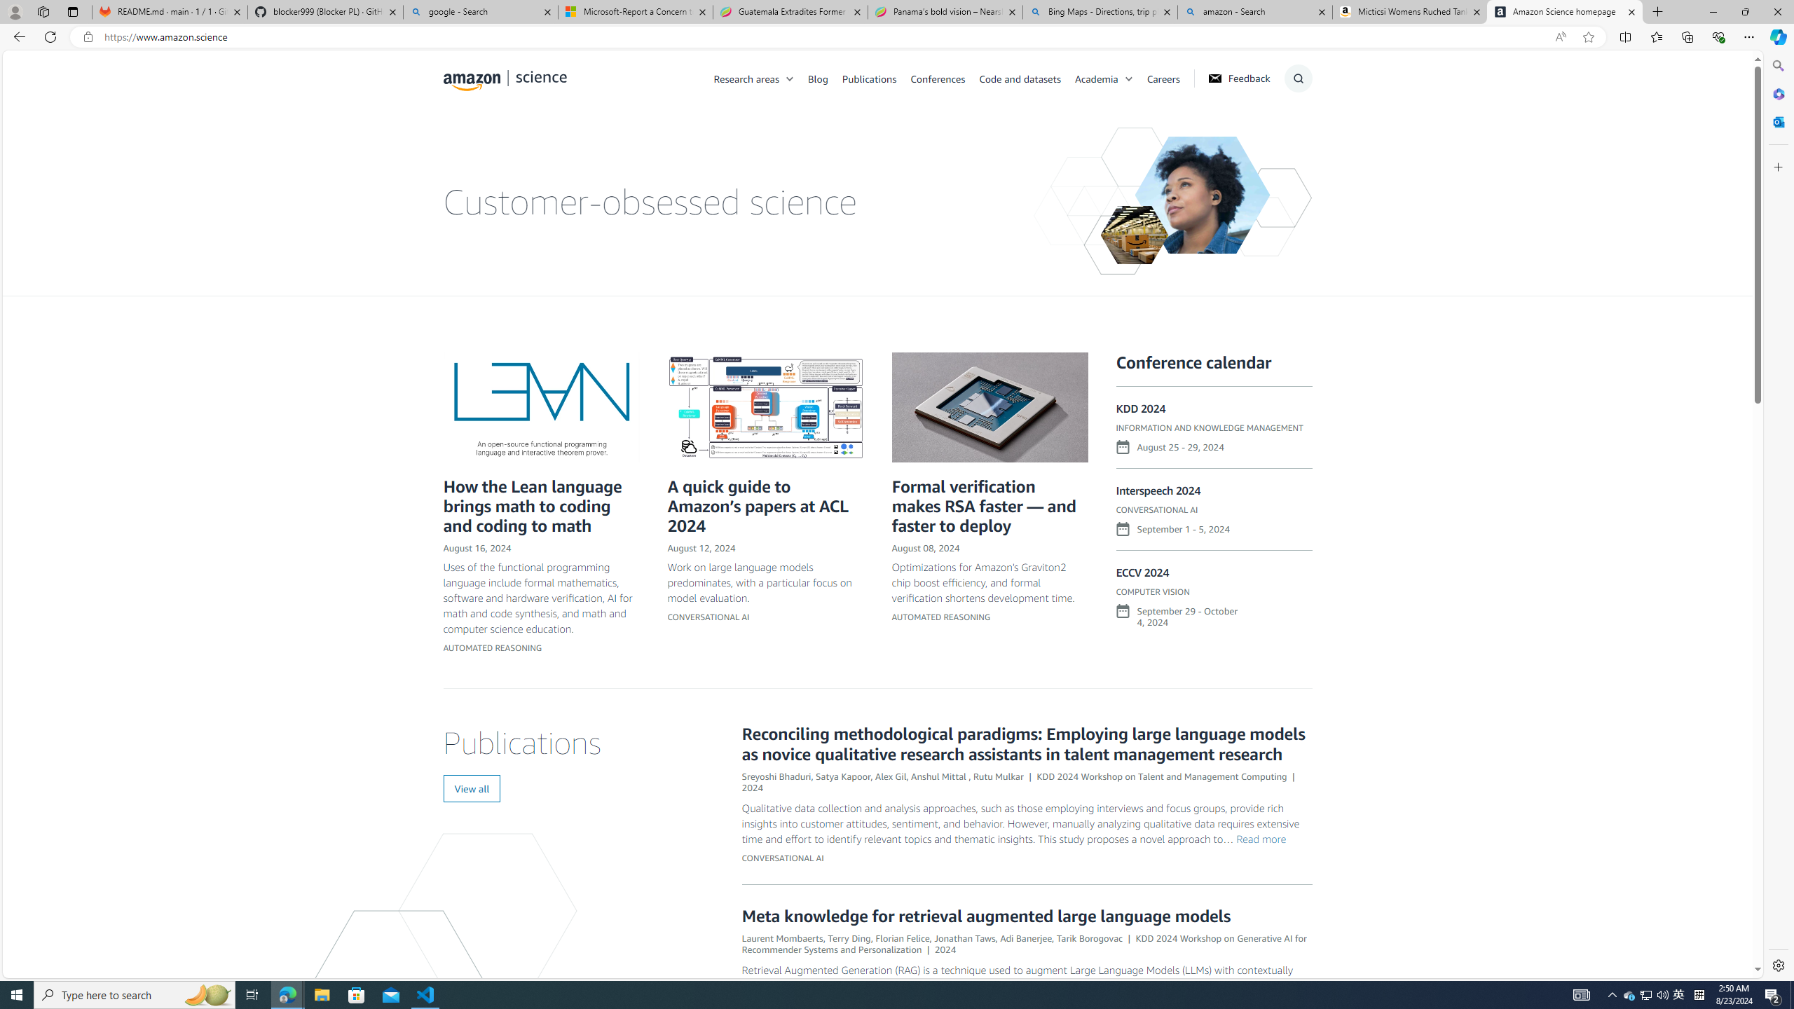  I want to click on Read more, so click(1261, 838).